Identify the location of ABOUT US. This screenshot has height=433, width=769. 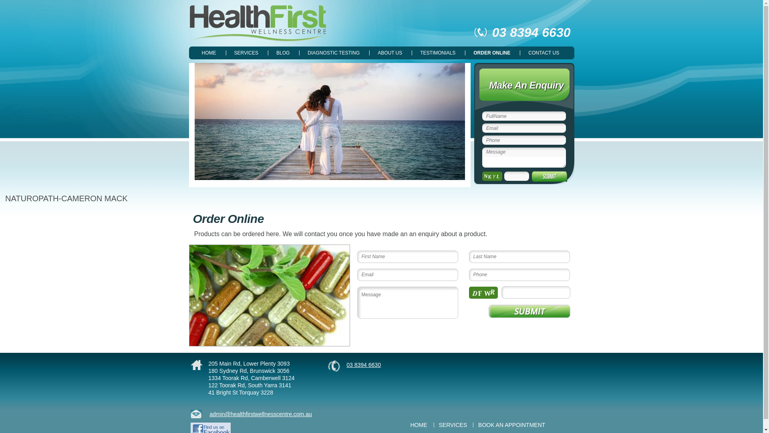
(390, 53).